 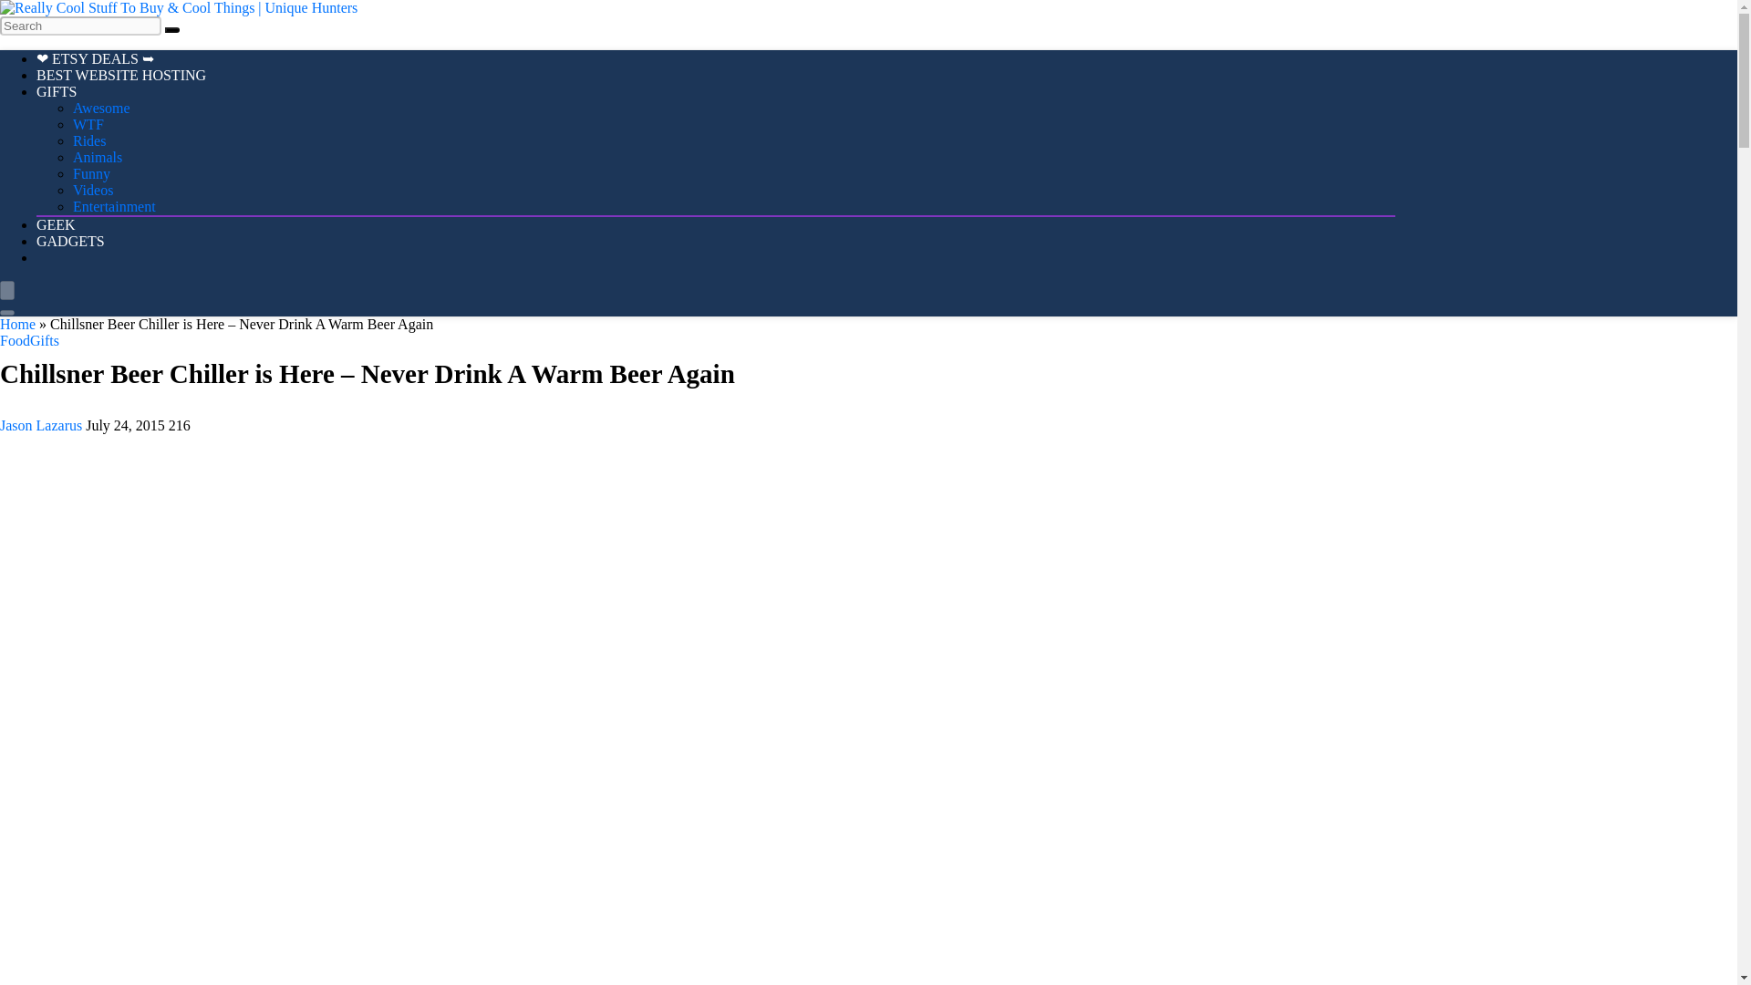 I want to click on Funny, so click(x=91, y=173).